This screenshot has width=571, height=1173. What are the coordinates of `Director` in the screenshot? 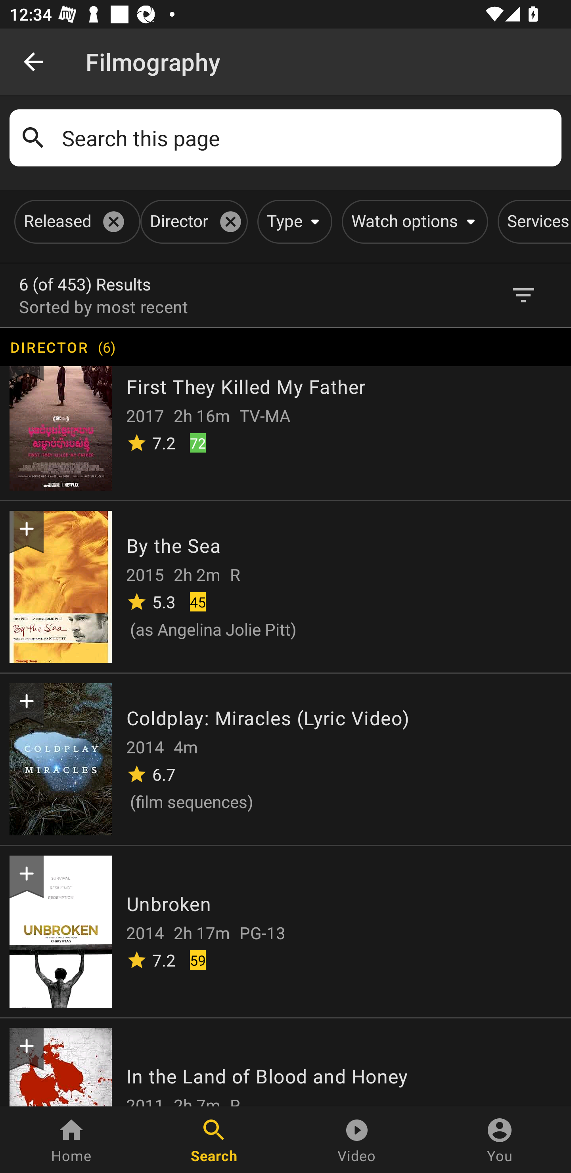 It's located at (192, 222).